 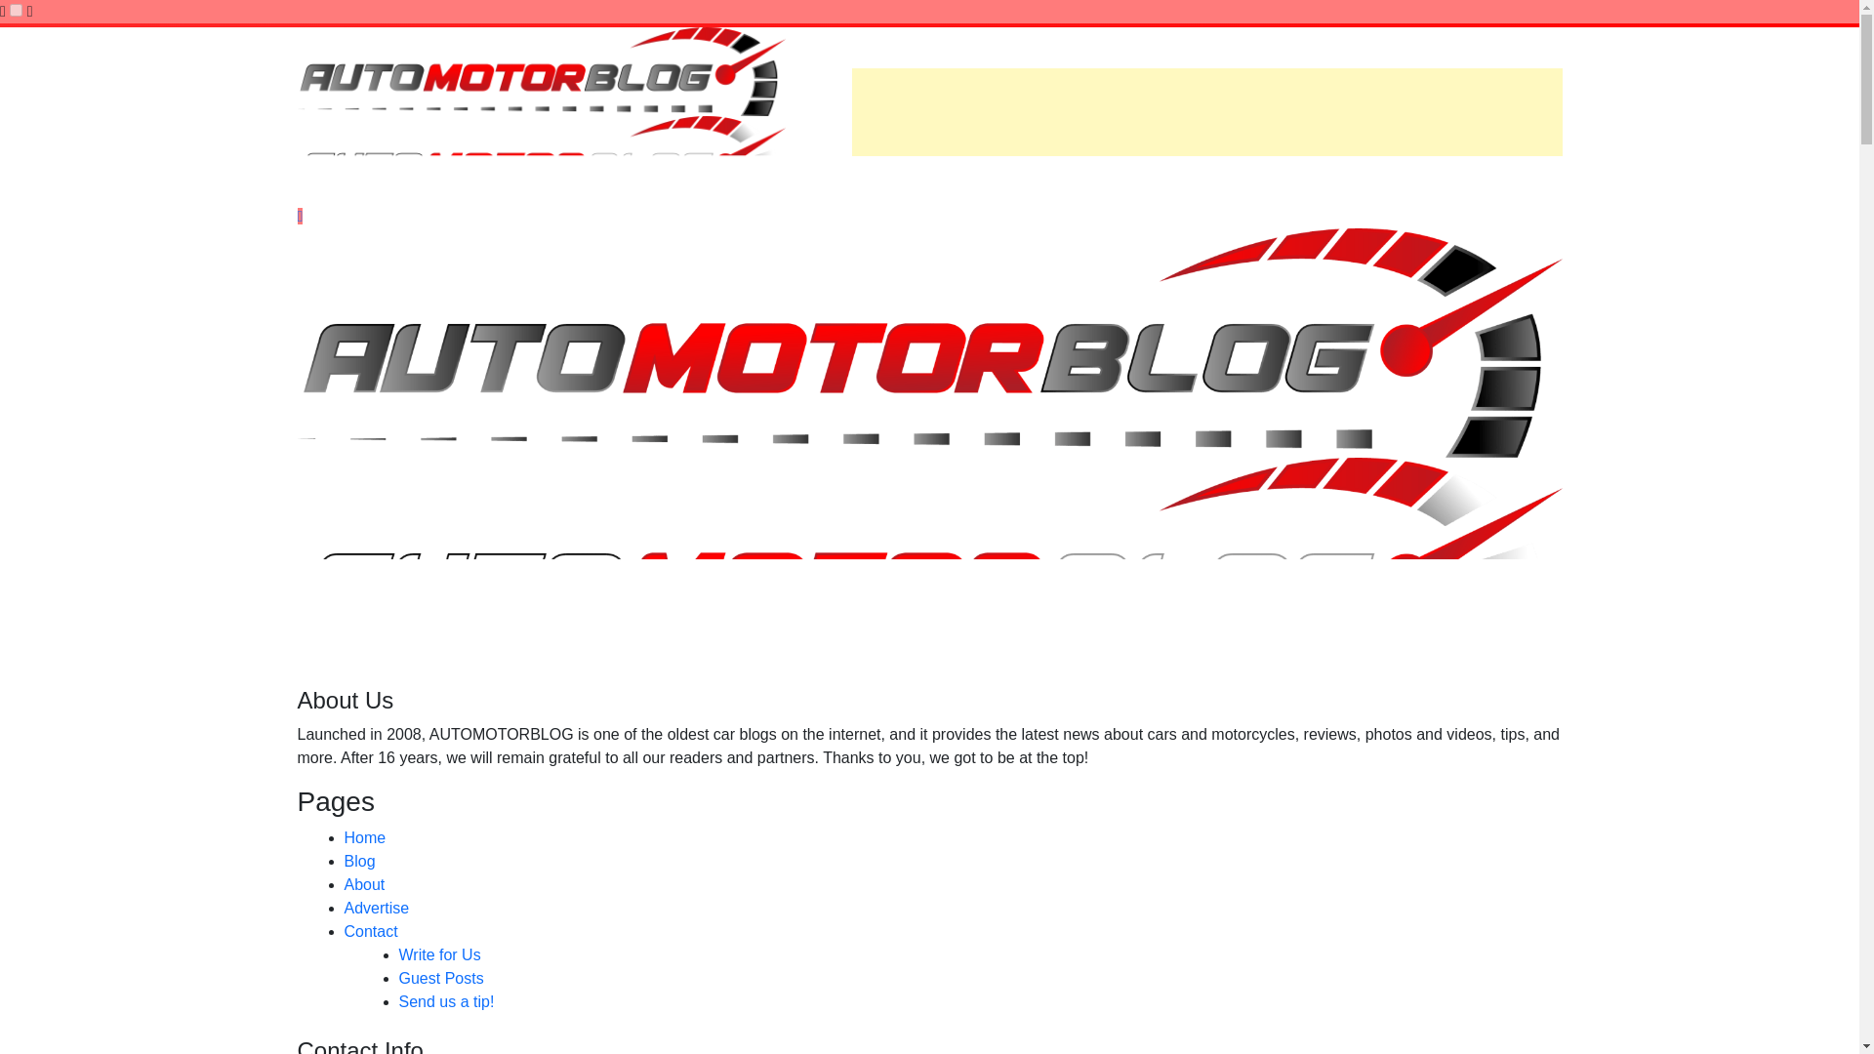 I want to click on Contact, so click(x=370, y=931).